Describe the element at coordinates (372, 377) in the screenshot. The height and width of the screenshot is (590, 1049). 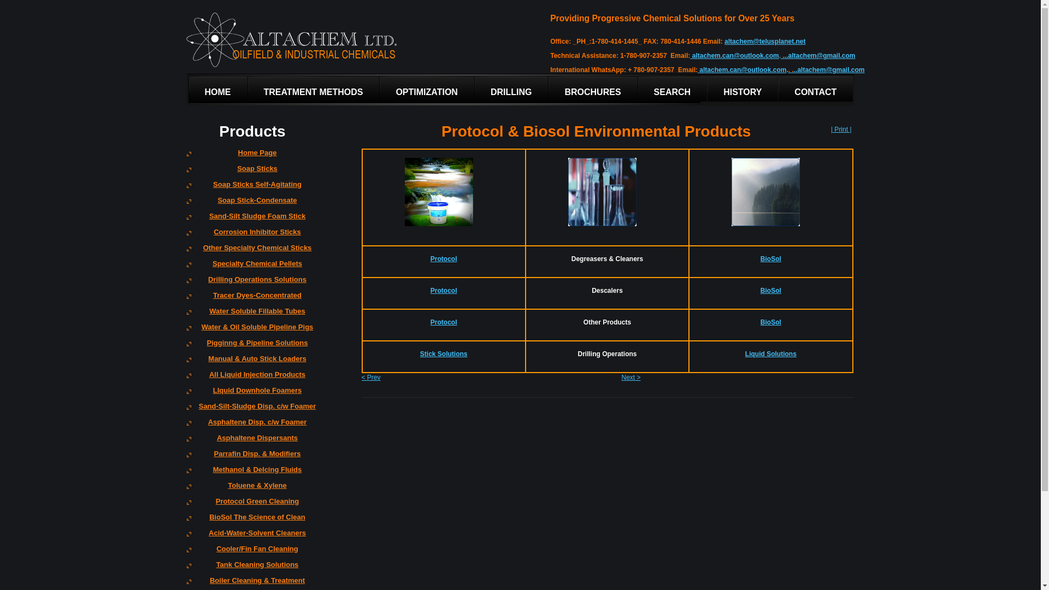
I see `< Prev` at that location.